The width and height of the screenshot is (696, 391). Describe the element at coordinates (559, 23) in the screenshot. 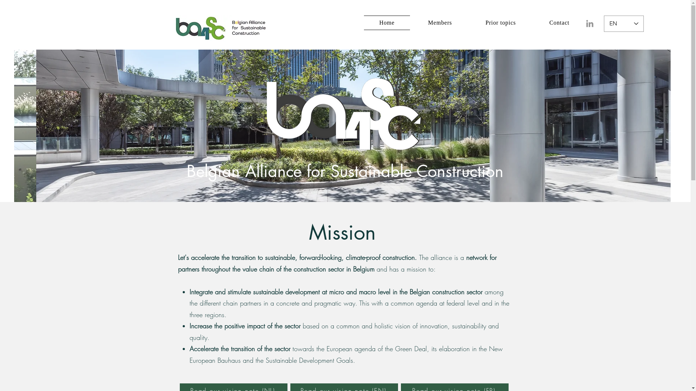

I see `Contact` at that location.